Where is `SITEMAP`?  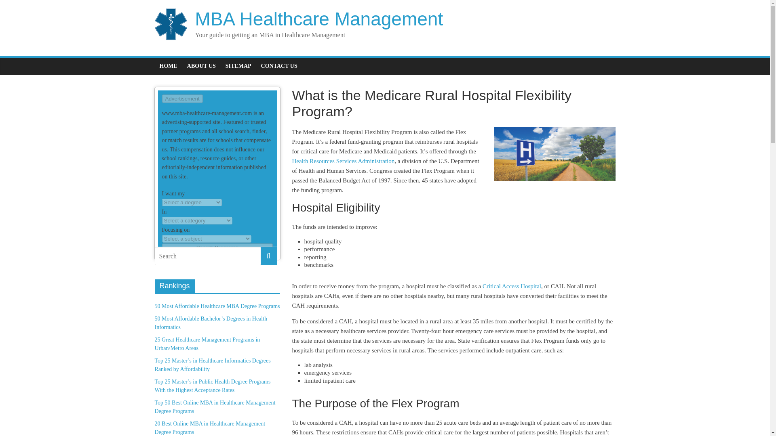 SITEMAP is located at coordinates (238, 66).